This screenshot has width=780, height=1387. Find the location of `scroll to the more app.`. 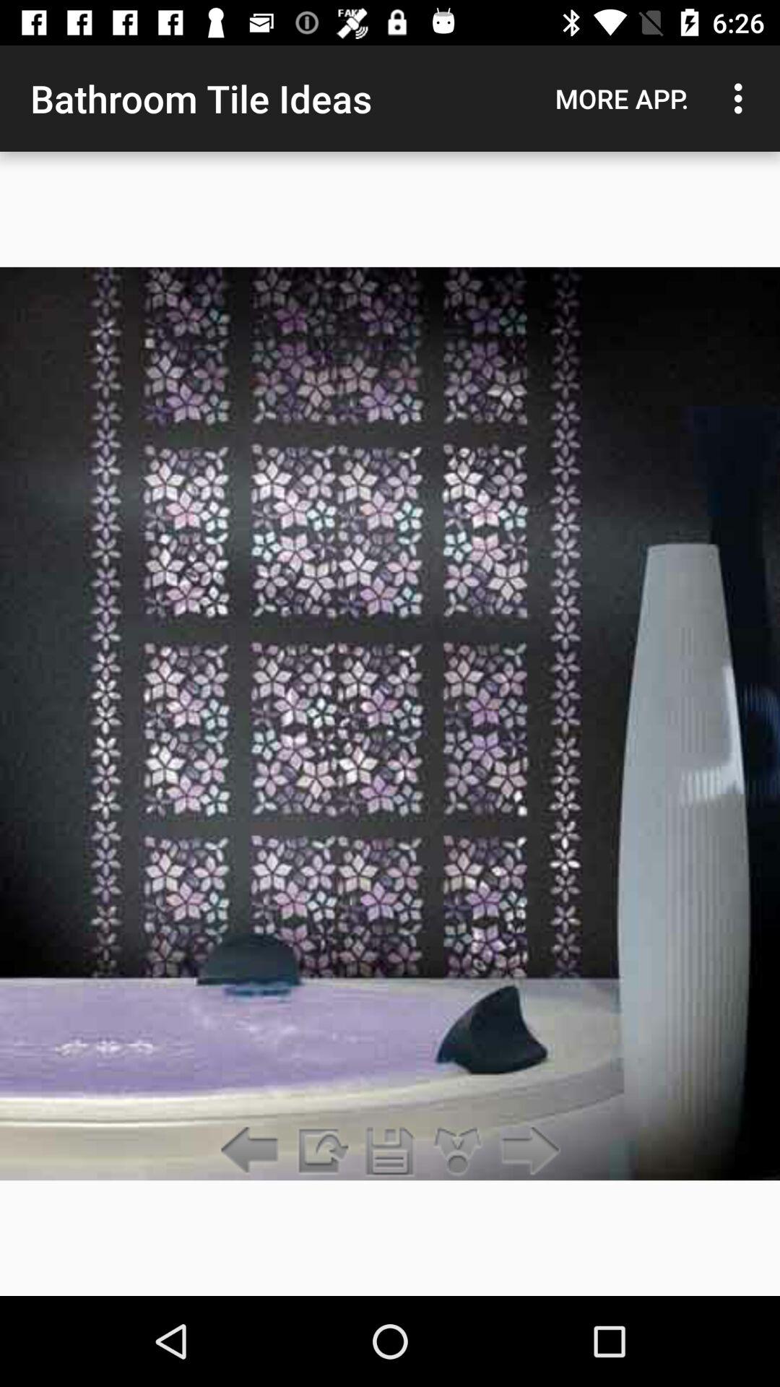

scroll to the more app. is located at coordinates (622, 98).